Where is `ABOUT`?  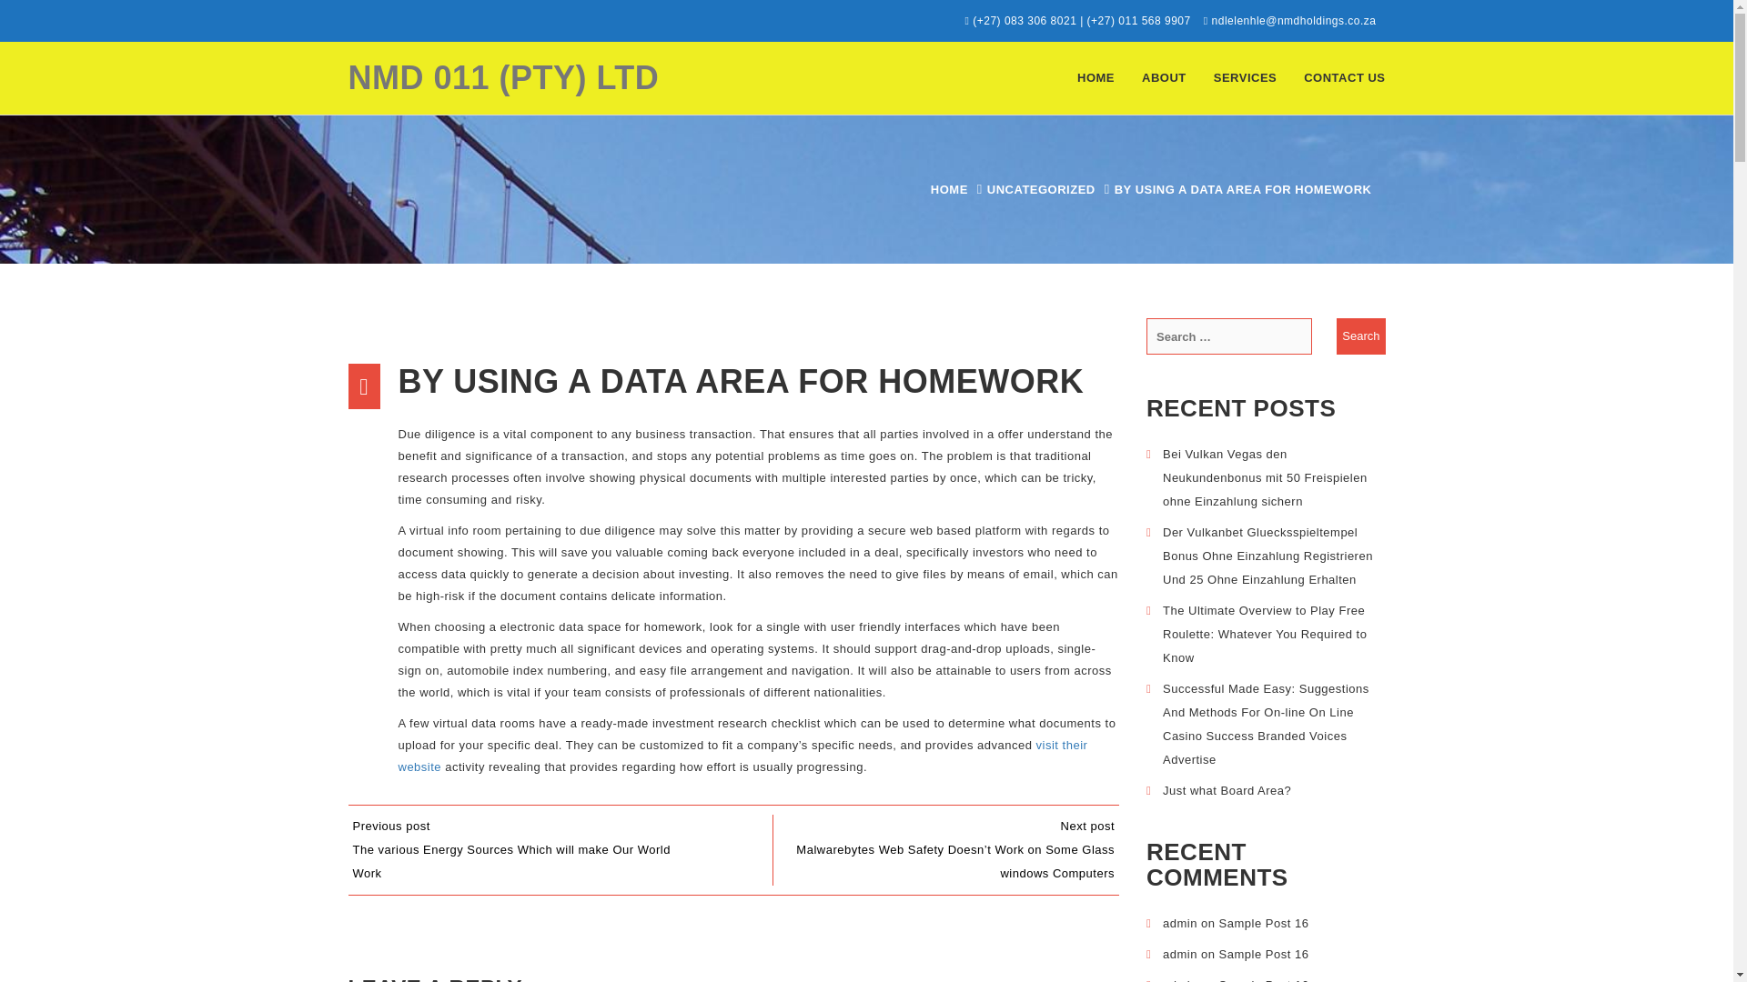 ABOUT is located at coordinates (1165, 78).